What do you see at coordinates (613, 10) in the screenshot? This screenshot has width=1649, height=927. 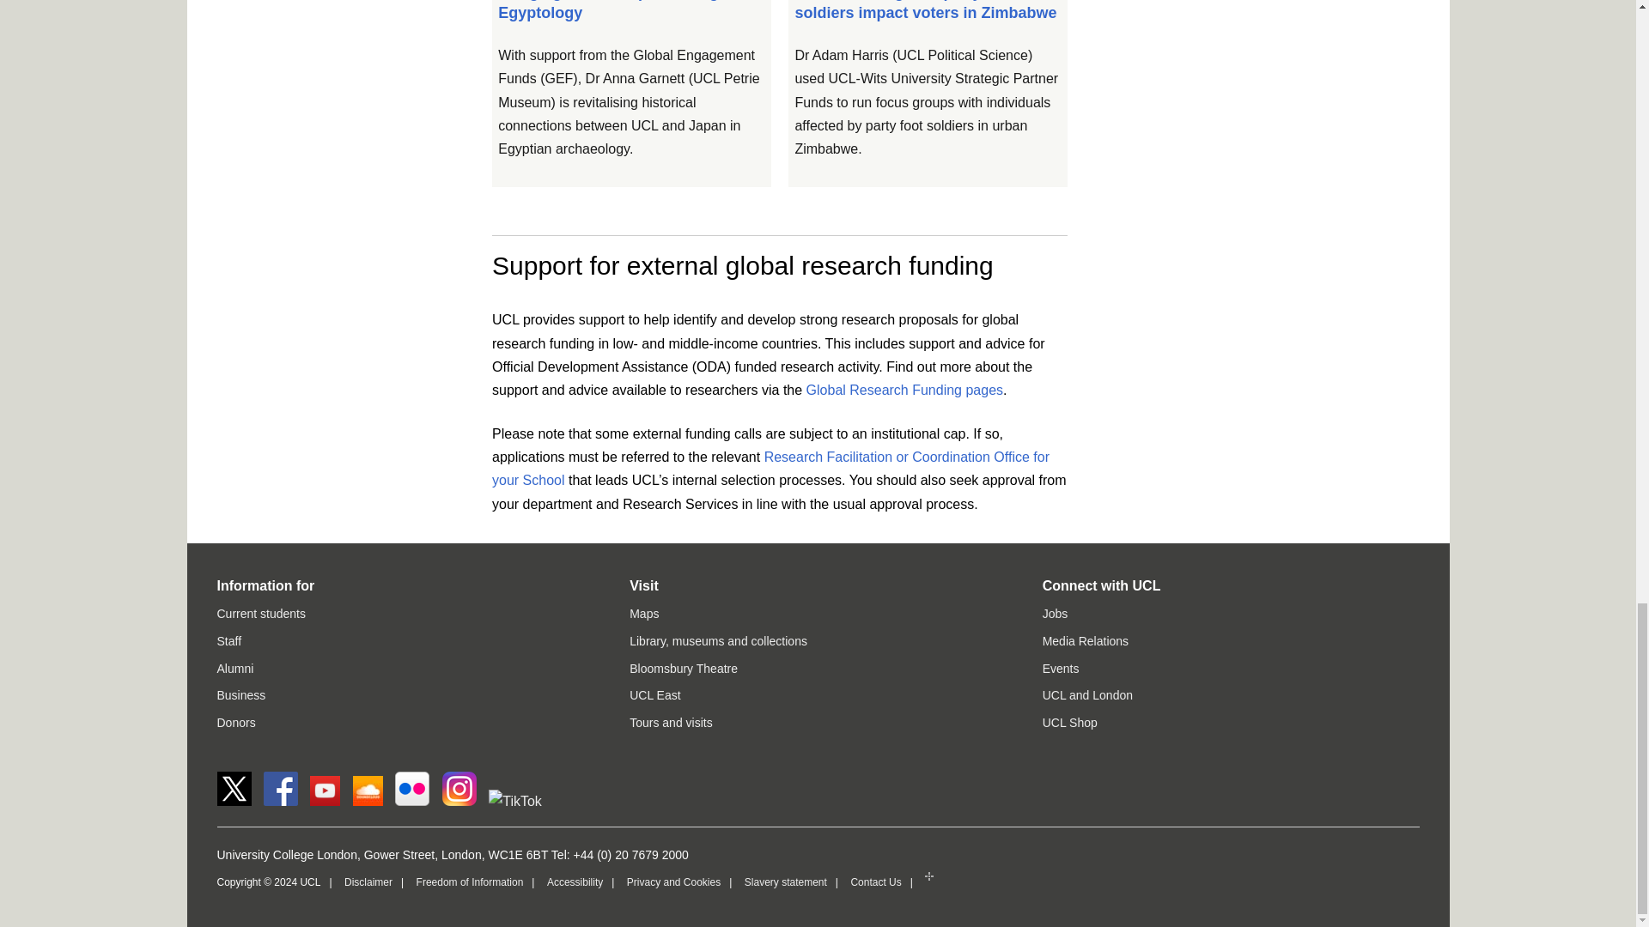 I see `Bringing UCL to Japan through Egyptology` at bounding box center [613, 10].